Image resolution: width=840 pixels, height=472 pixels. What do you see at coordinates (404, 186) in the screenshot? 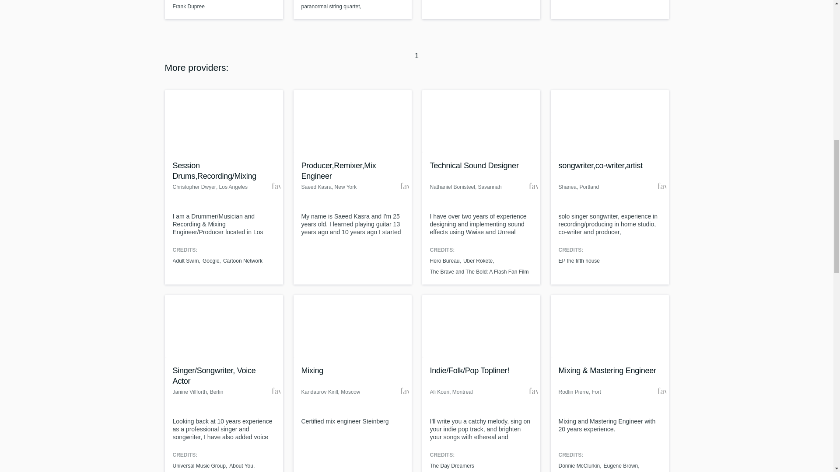
I see `Add to favorites` at bounding box center [404, 186].